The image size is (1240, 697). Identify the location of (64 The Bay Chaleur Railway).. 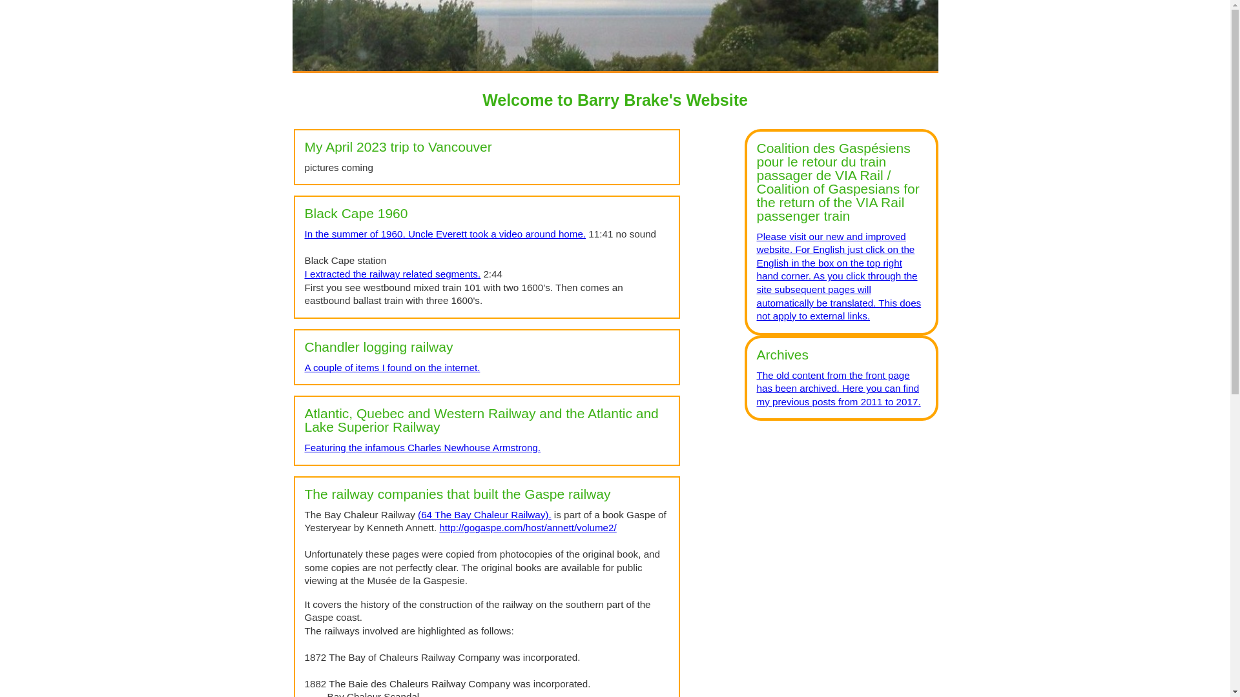
(484, 515).